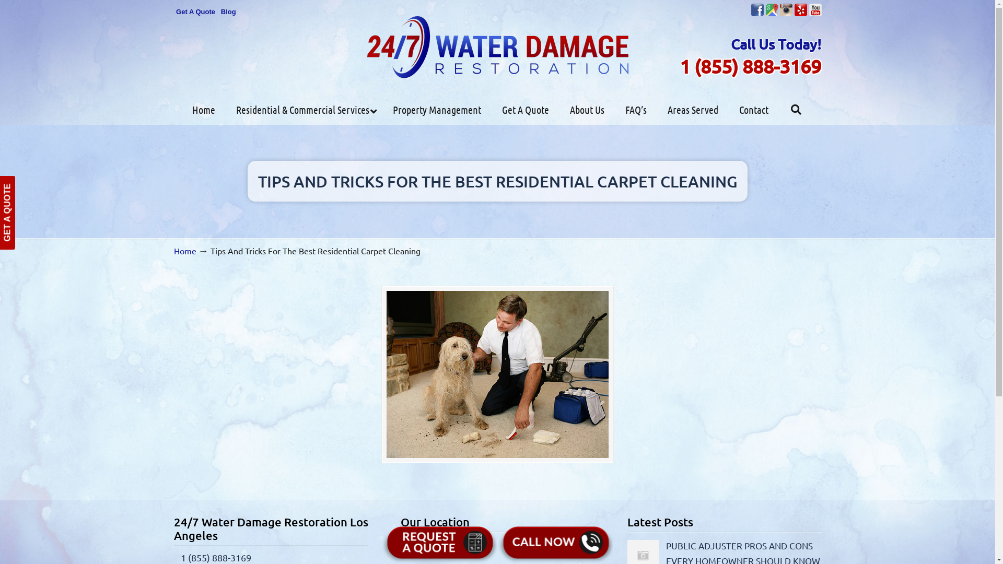 Image resolution: width=1003 pixels, height=564 pixels. Describe the element at coordinates (772, 14) in the screenshot. I see `Google+` at that location.